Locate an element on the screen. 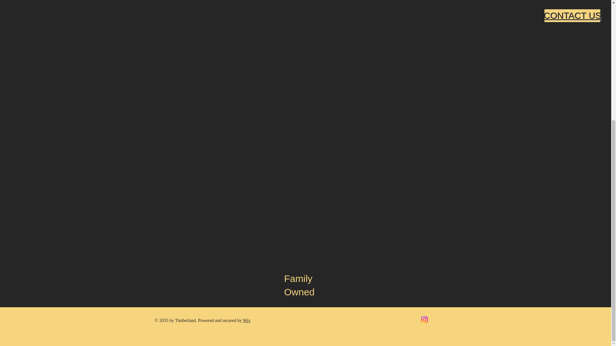  Wix is located at coordinates (246, 320).